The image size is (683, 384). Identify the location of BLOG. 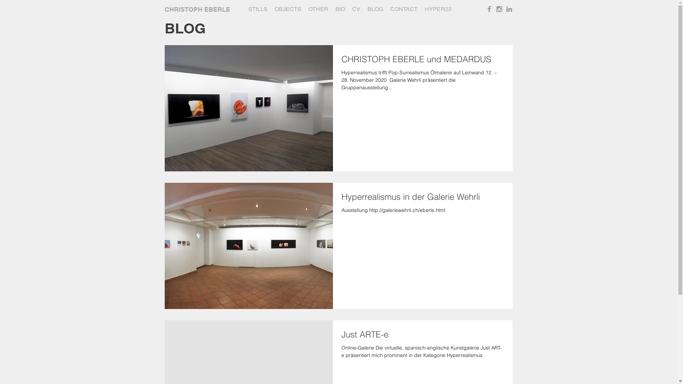
(375, 9).